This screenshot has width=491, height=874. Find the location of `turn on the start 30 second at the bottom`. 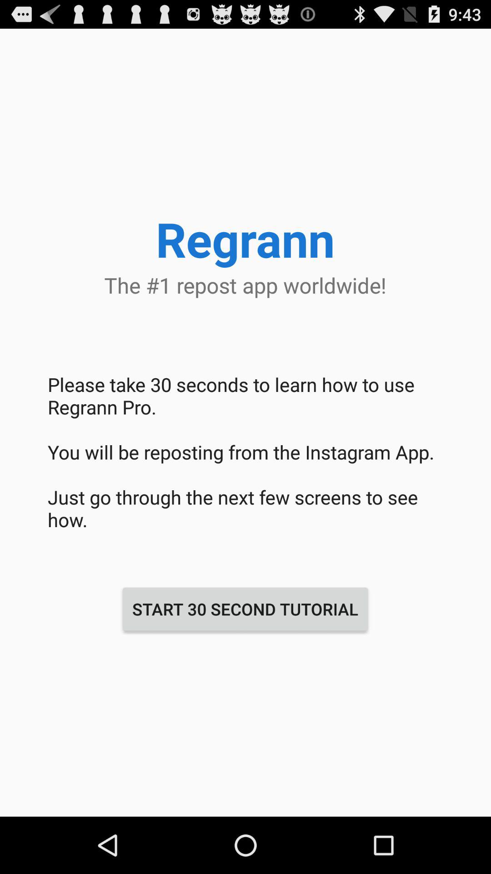

turn on the start 30 second at the bottom is located at coordinates (245, 609).